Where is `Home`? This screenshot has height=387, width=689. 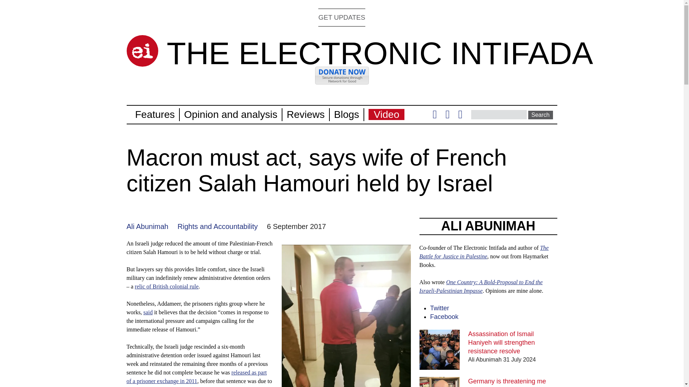
Home is located at coordinates (380, 53).